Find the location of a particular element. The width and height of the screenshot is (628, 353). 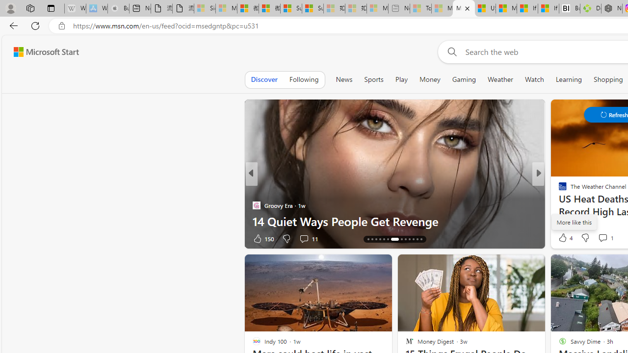

News is located at coordinates (344, 79).